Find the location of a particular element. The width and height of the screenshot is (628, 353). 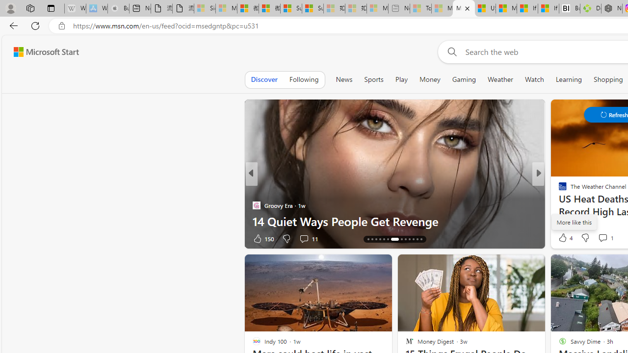

News is located at coordinates (344, 79).